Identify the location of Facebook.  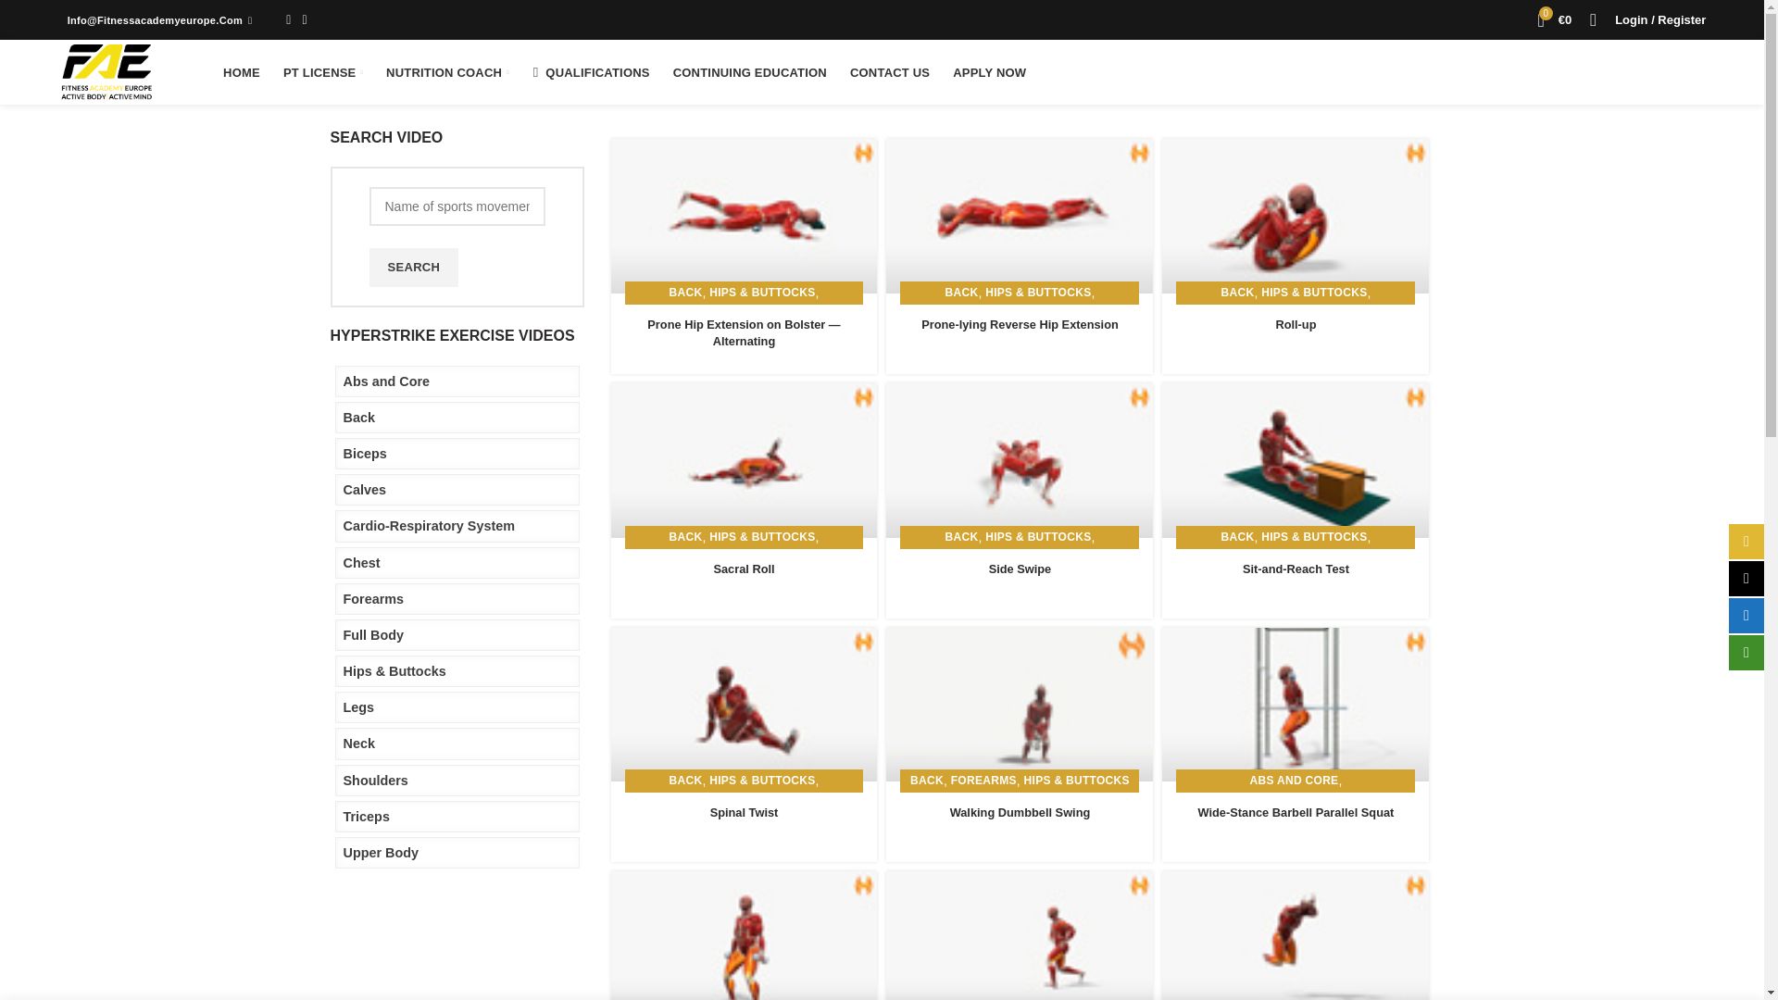
(289, 19).